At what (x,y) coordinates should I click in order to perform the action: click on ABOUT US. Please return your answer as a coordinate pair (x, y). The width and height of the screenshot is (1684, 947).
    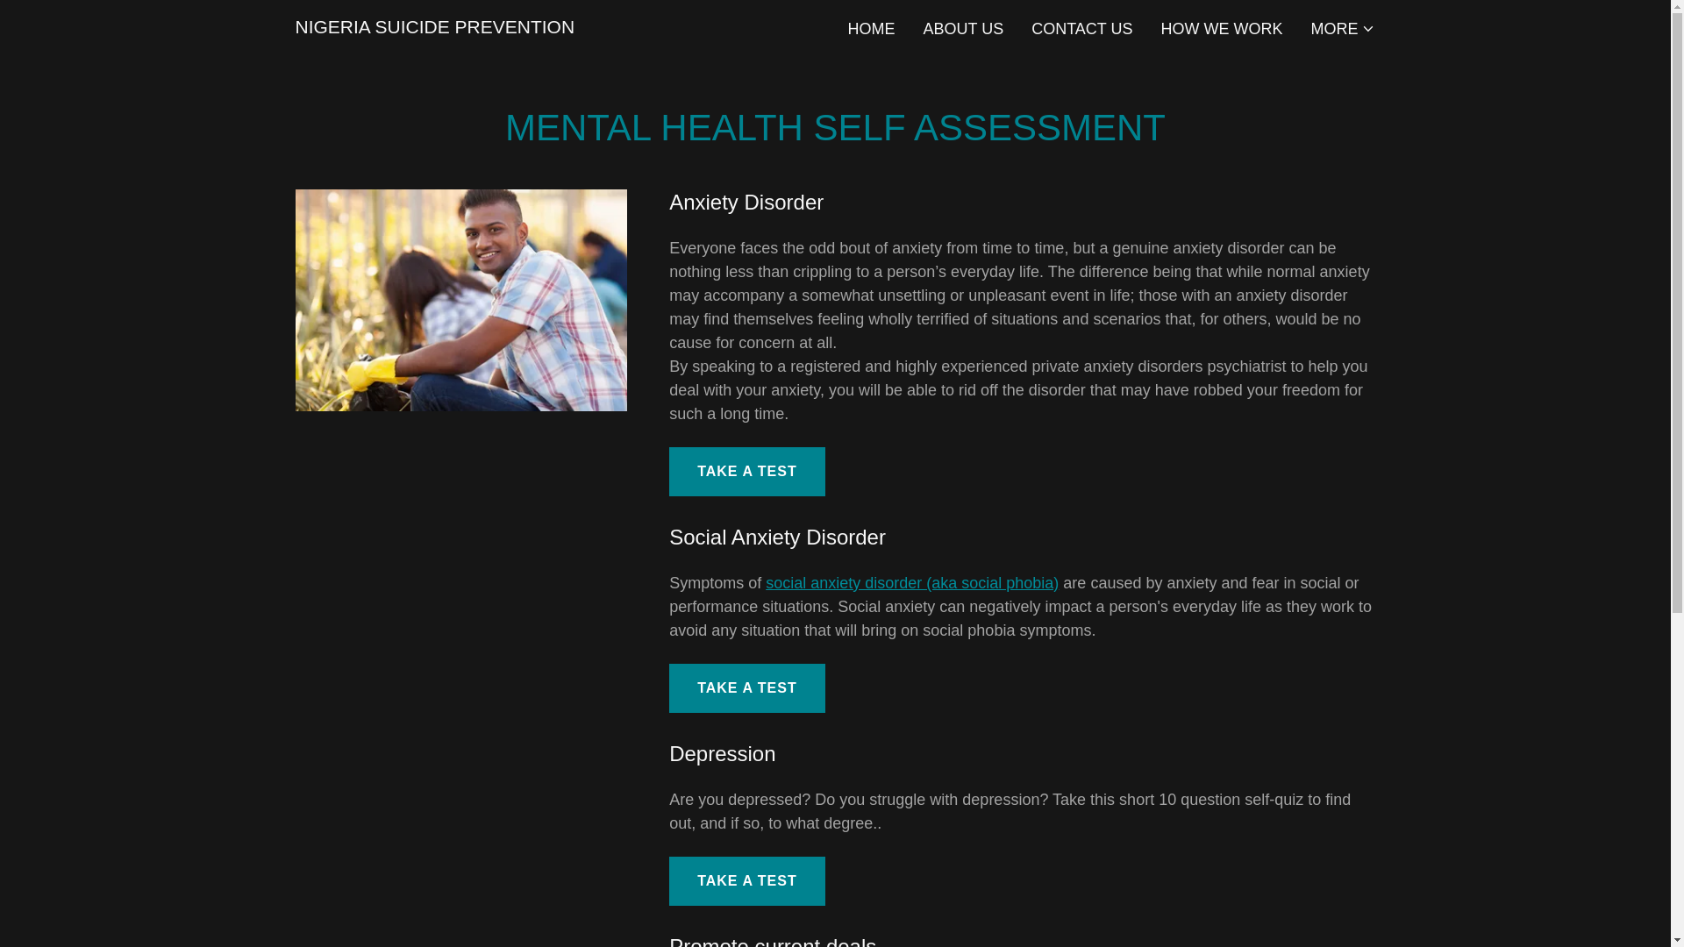
    Looking at the image, I should click on (963, 28).